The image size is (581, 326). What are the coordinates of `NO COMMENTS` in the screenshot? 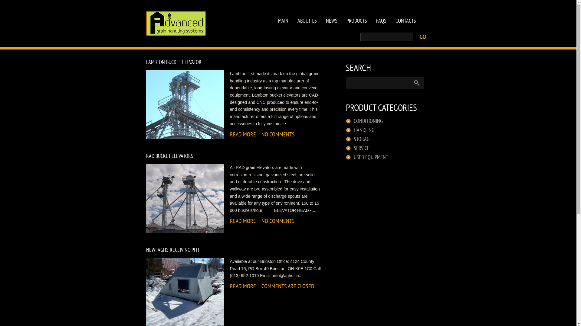 It's located at (278, 221).